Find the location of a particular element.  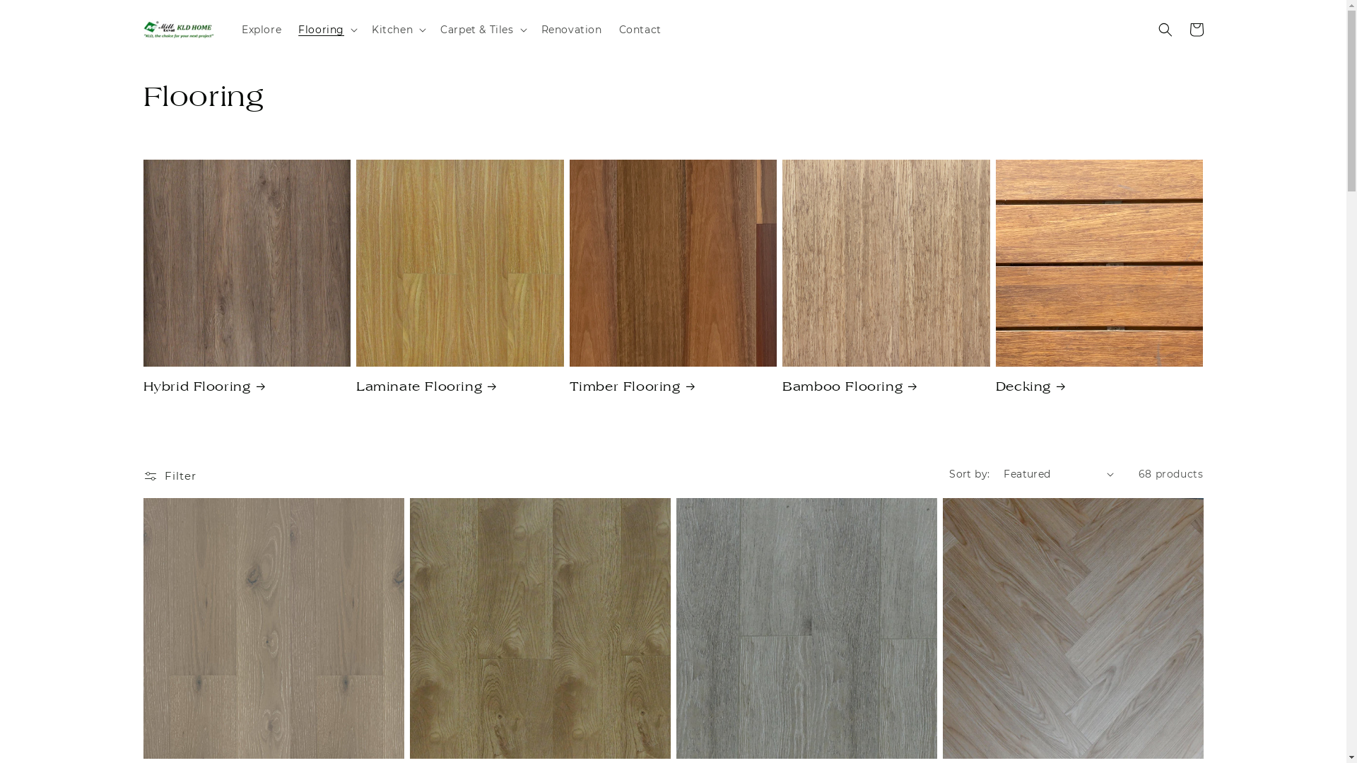

Laminate Flooring is located at coordinates (460, 387).